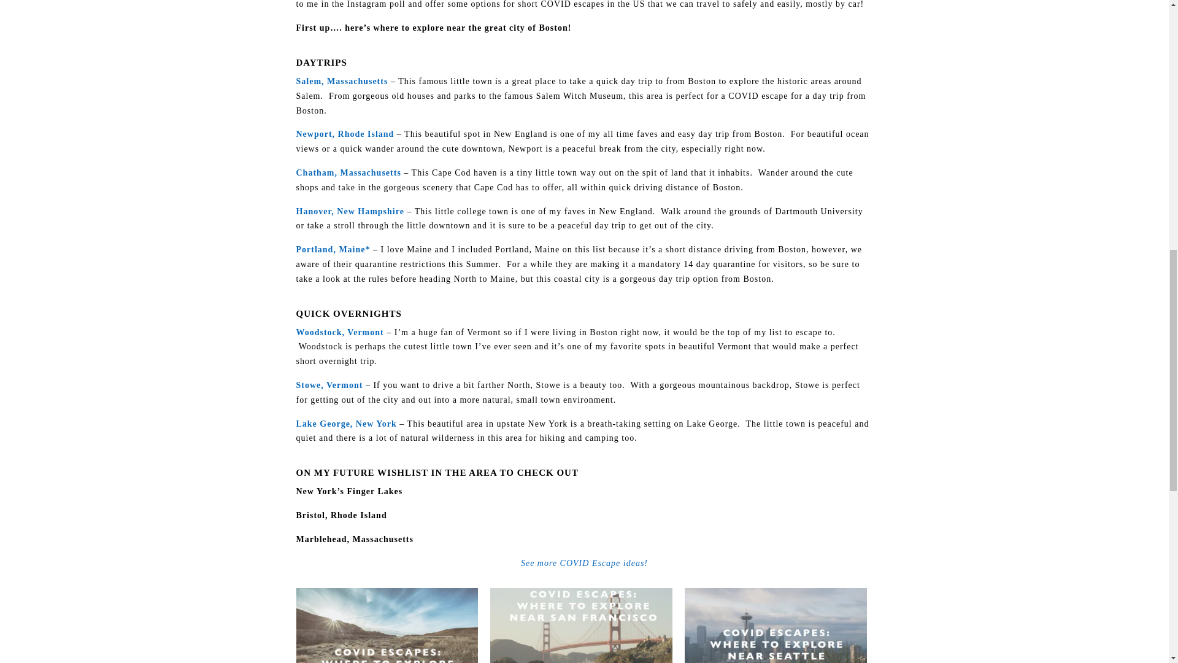 The image size is (1178, 663). Describe the element at coordinates (345, 424) in the screenshot. I see `Lake George, New York` at that location.